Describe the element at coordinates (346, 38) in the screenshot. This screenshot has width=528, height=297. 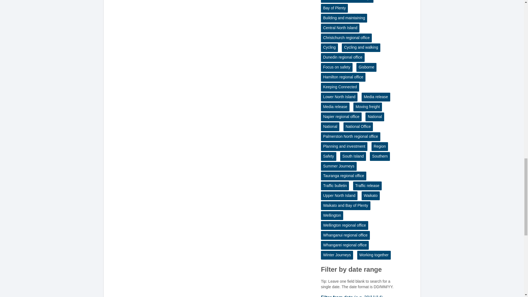
I see `View items tagged Christchurch regional office` at that location.